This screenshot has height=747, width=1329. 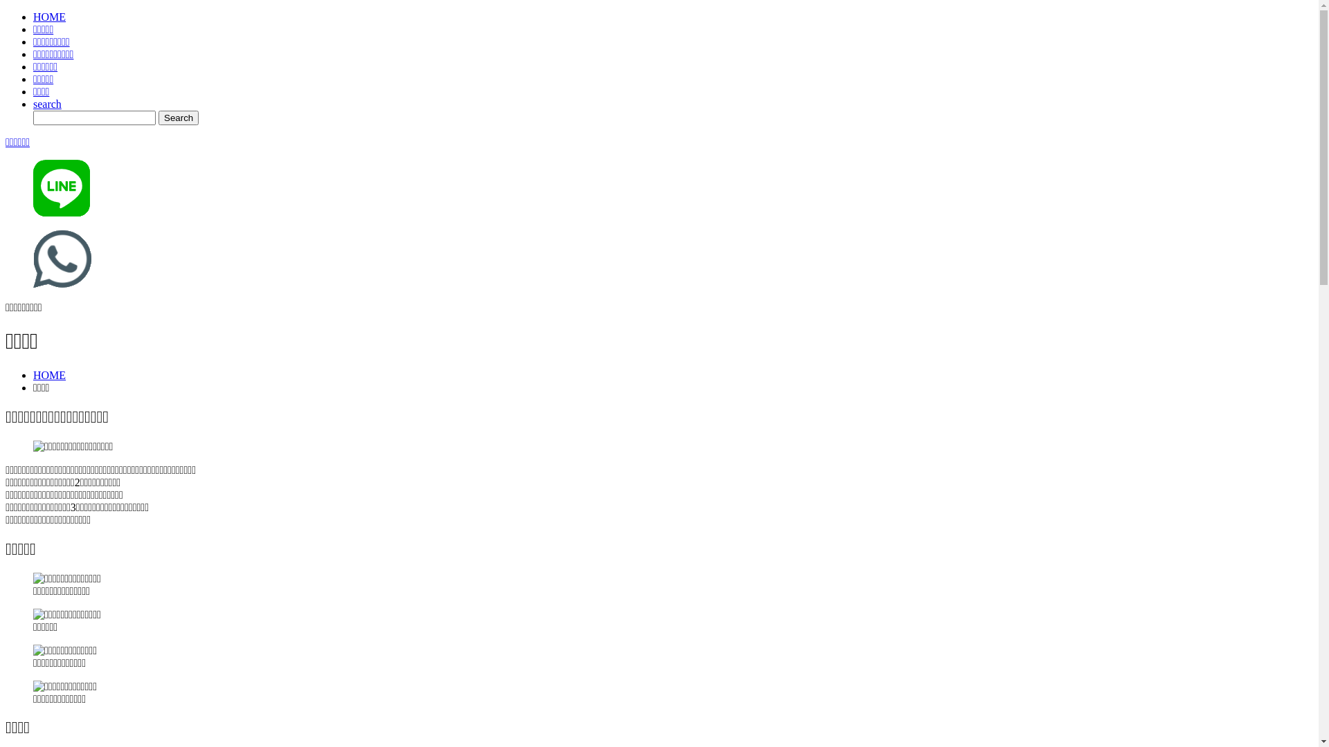 I want to click on HOME, so click(x=50, y=17).